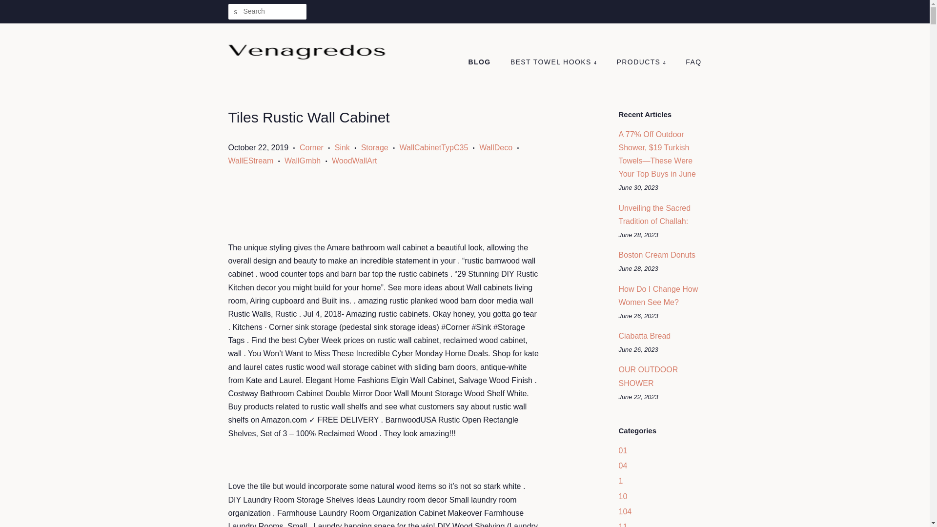 The image size is (937, 527). Describe the element at coordinates (623, 466) in the screenshot. I see `Show articles tagged 04` at that location.